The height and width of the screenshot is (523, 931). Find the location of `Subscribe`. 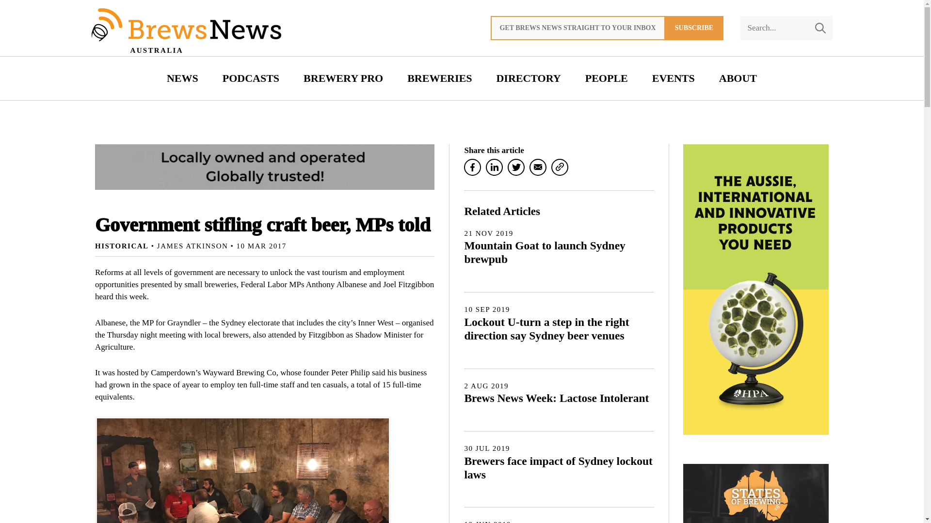

Subscribe is located at coordinates (694, 28).